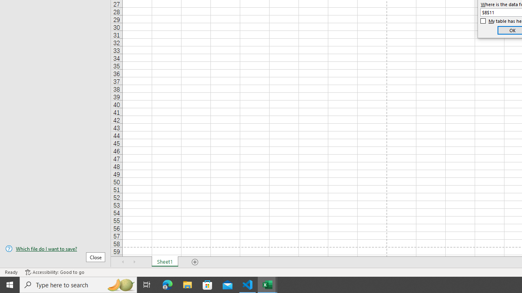 The image size is (522, 293). Describe the element at coordinates (123, 262) in the screenshot. I see `Scroll Left` at that location.